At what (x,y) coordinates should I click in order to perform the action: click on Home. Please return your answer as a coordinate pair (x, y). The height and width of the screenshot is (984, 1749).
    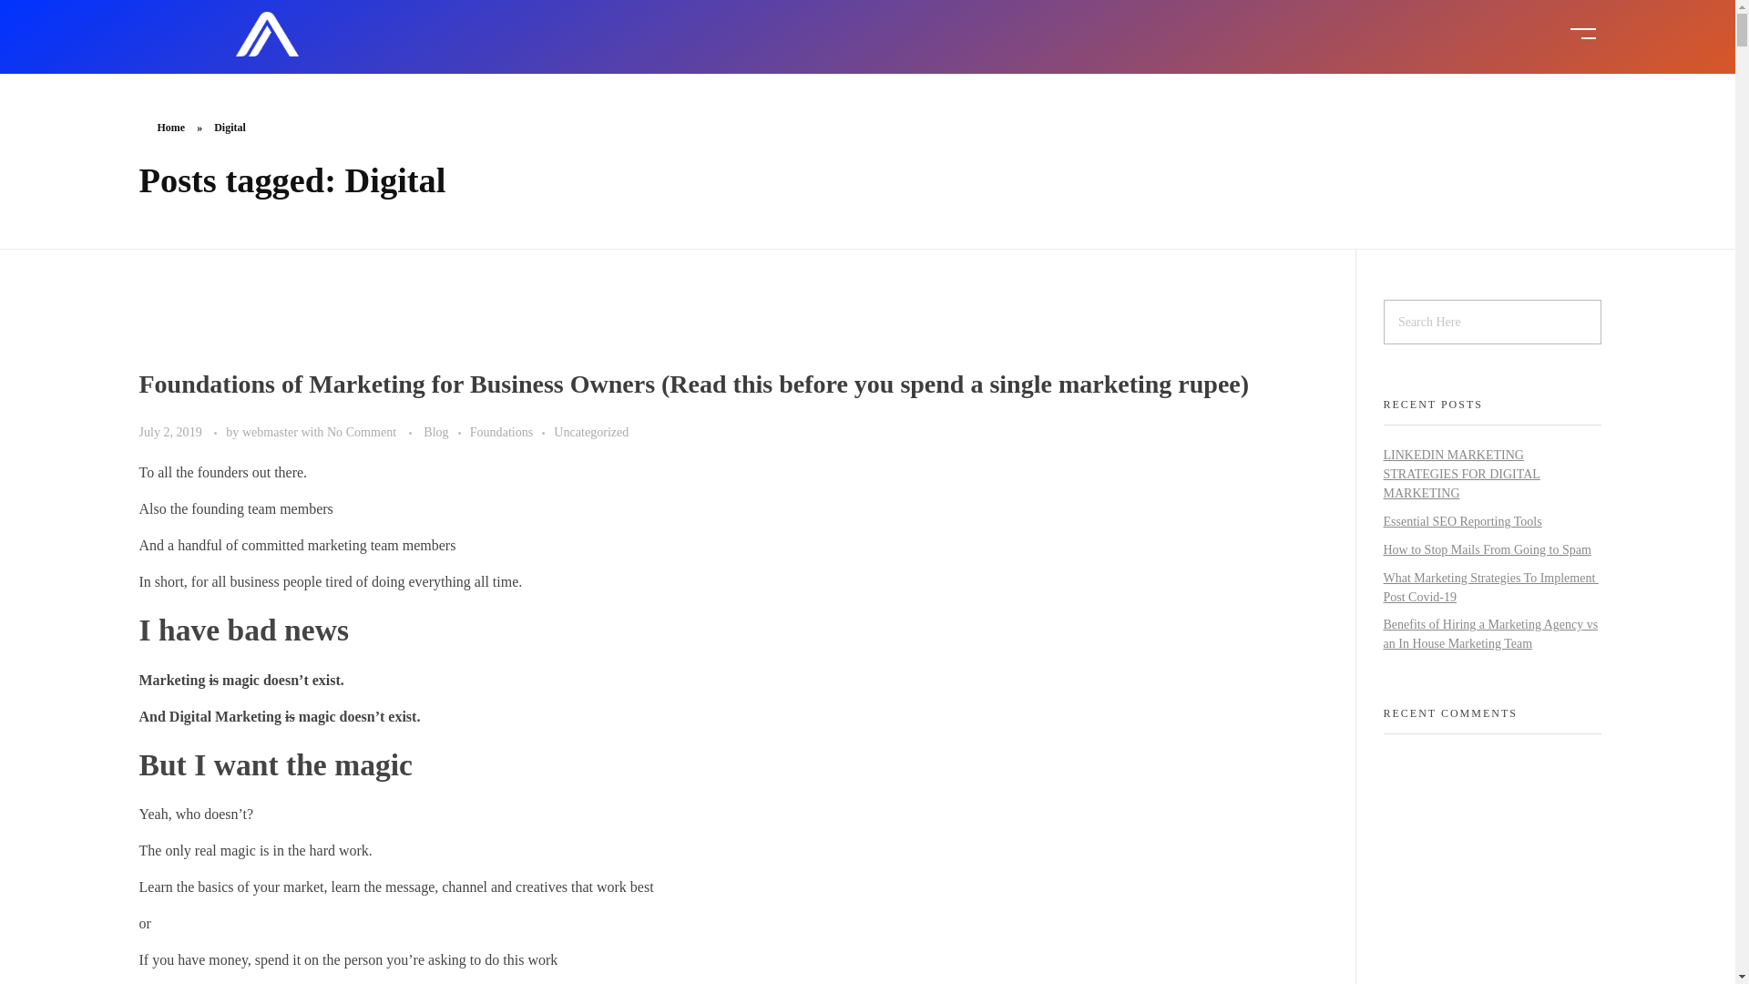
    Looking at the image, I should click on (171, 127).